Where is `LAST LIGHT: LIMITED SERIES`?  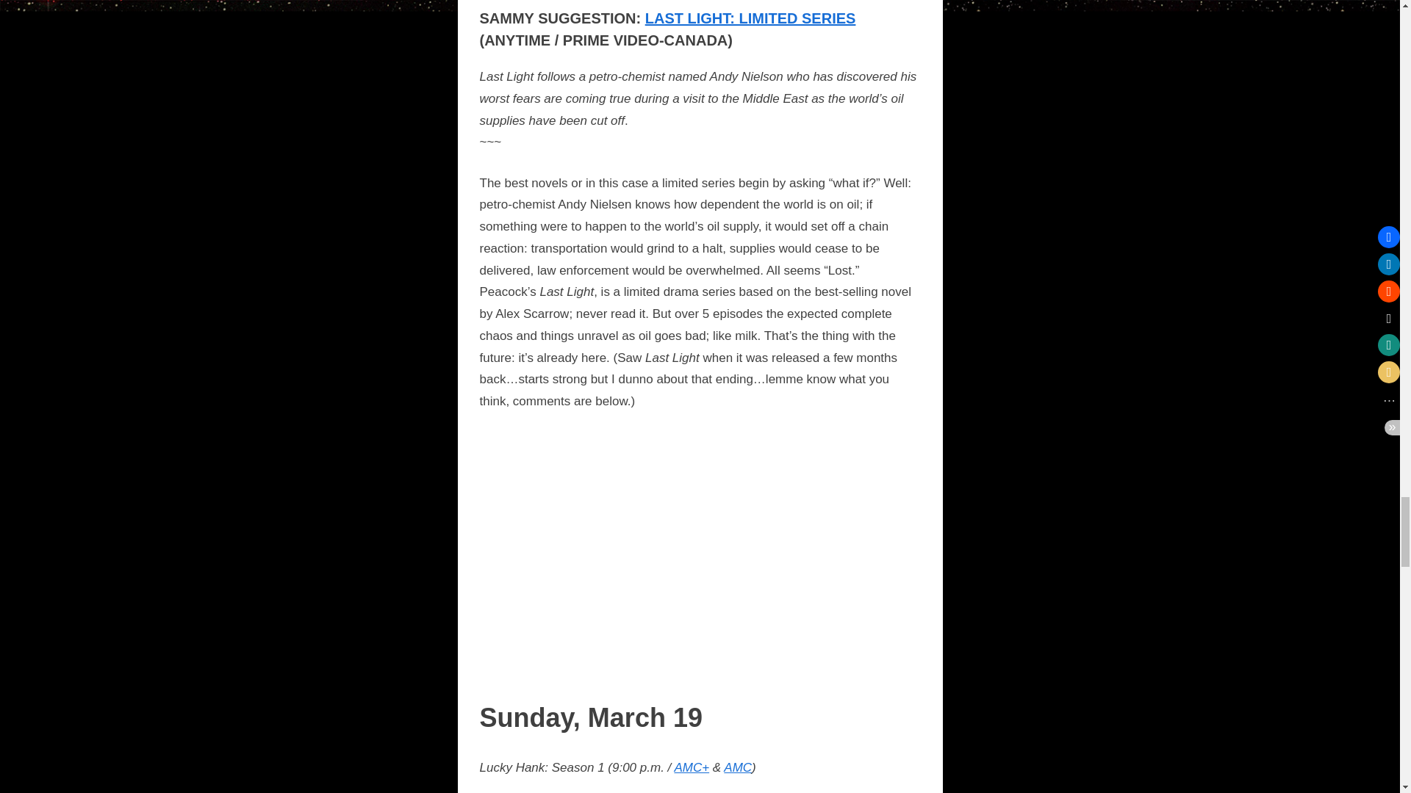 LAST LIGHT: LIMITED SERIES is located at coordinates (750, 18).